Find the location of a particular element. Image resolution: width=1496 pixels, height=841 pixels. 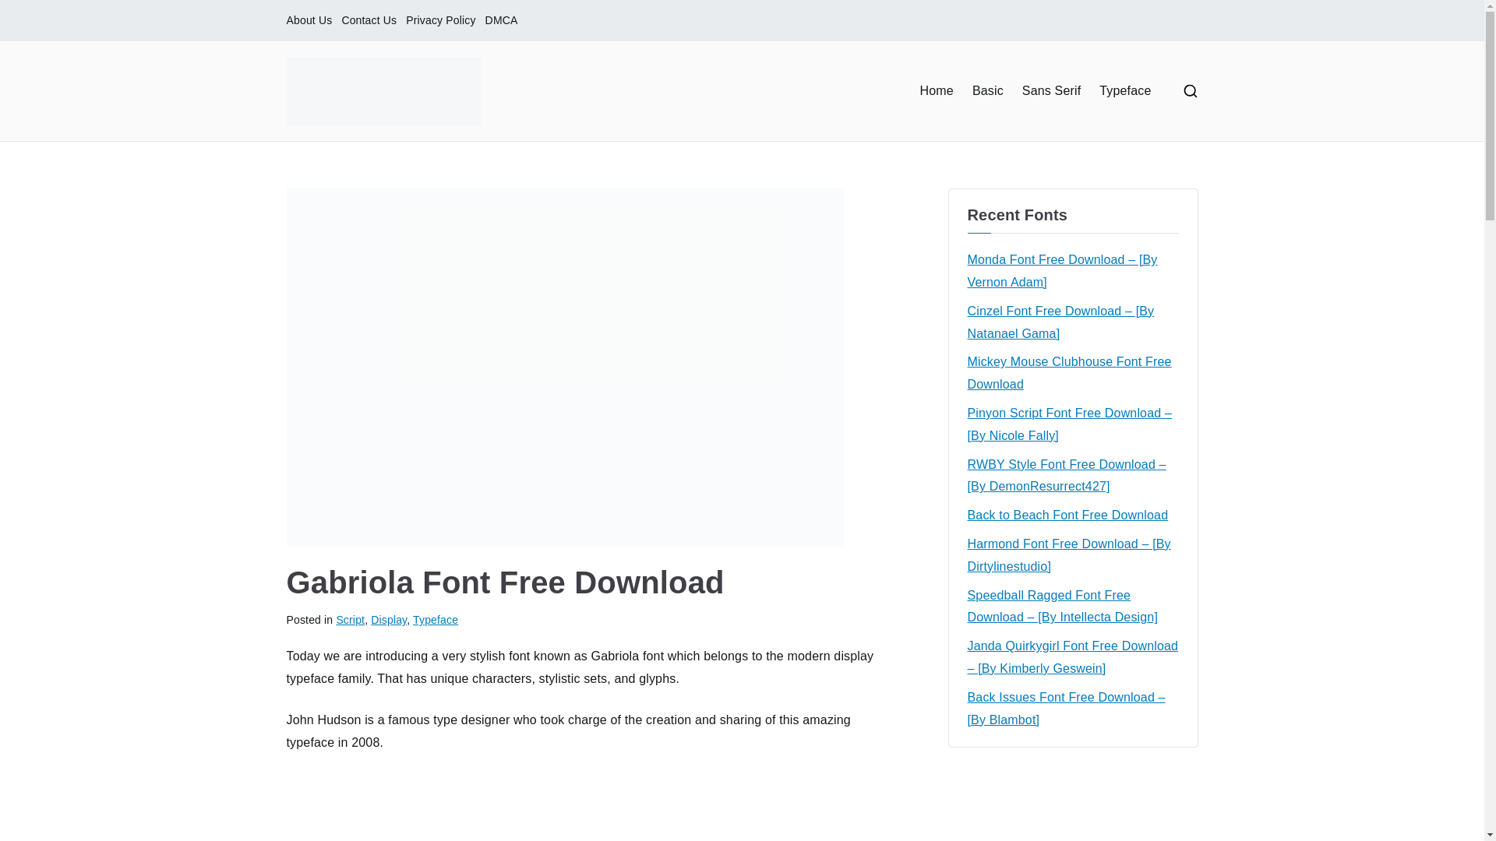

DMCA is located at coordinates (501, 20).